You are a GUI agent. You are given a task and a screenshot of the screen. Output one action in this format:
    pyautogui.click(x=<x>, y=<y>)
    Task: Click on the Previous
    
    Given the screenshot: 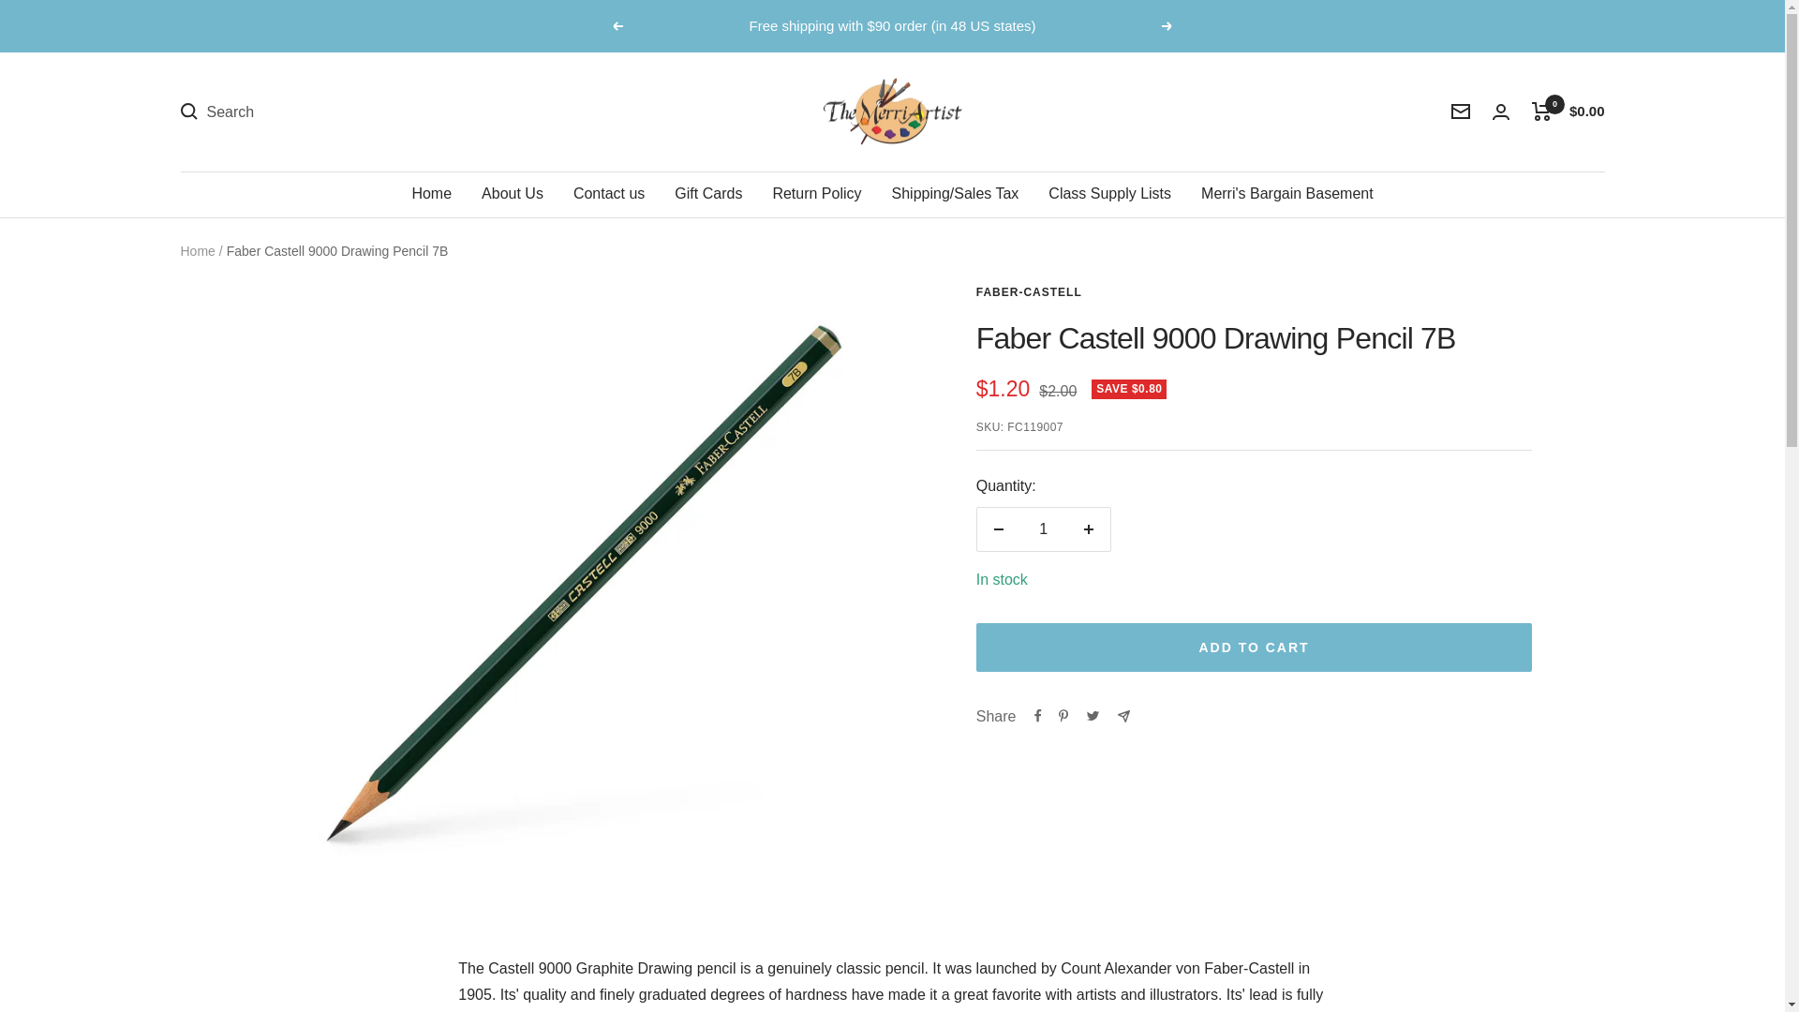 What is the action you would take?
    pyautogui.click(x=617, y=26)
    